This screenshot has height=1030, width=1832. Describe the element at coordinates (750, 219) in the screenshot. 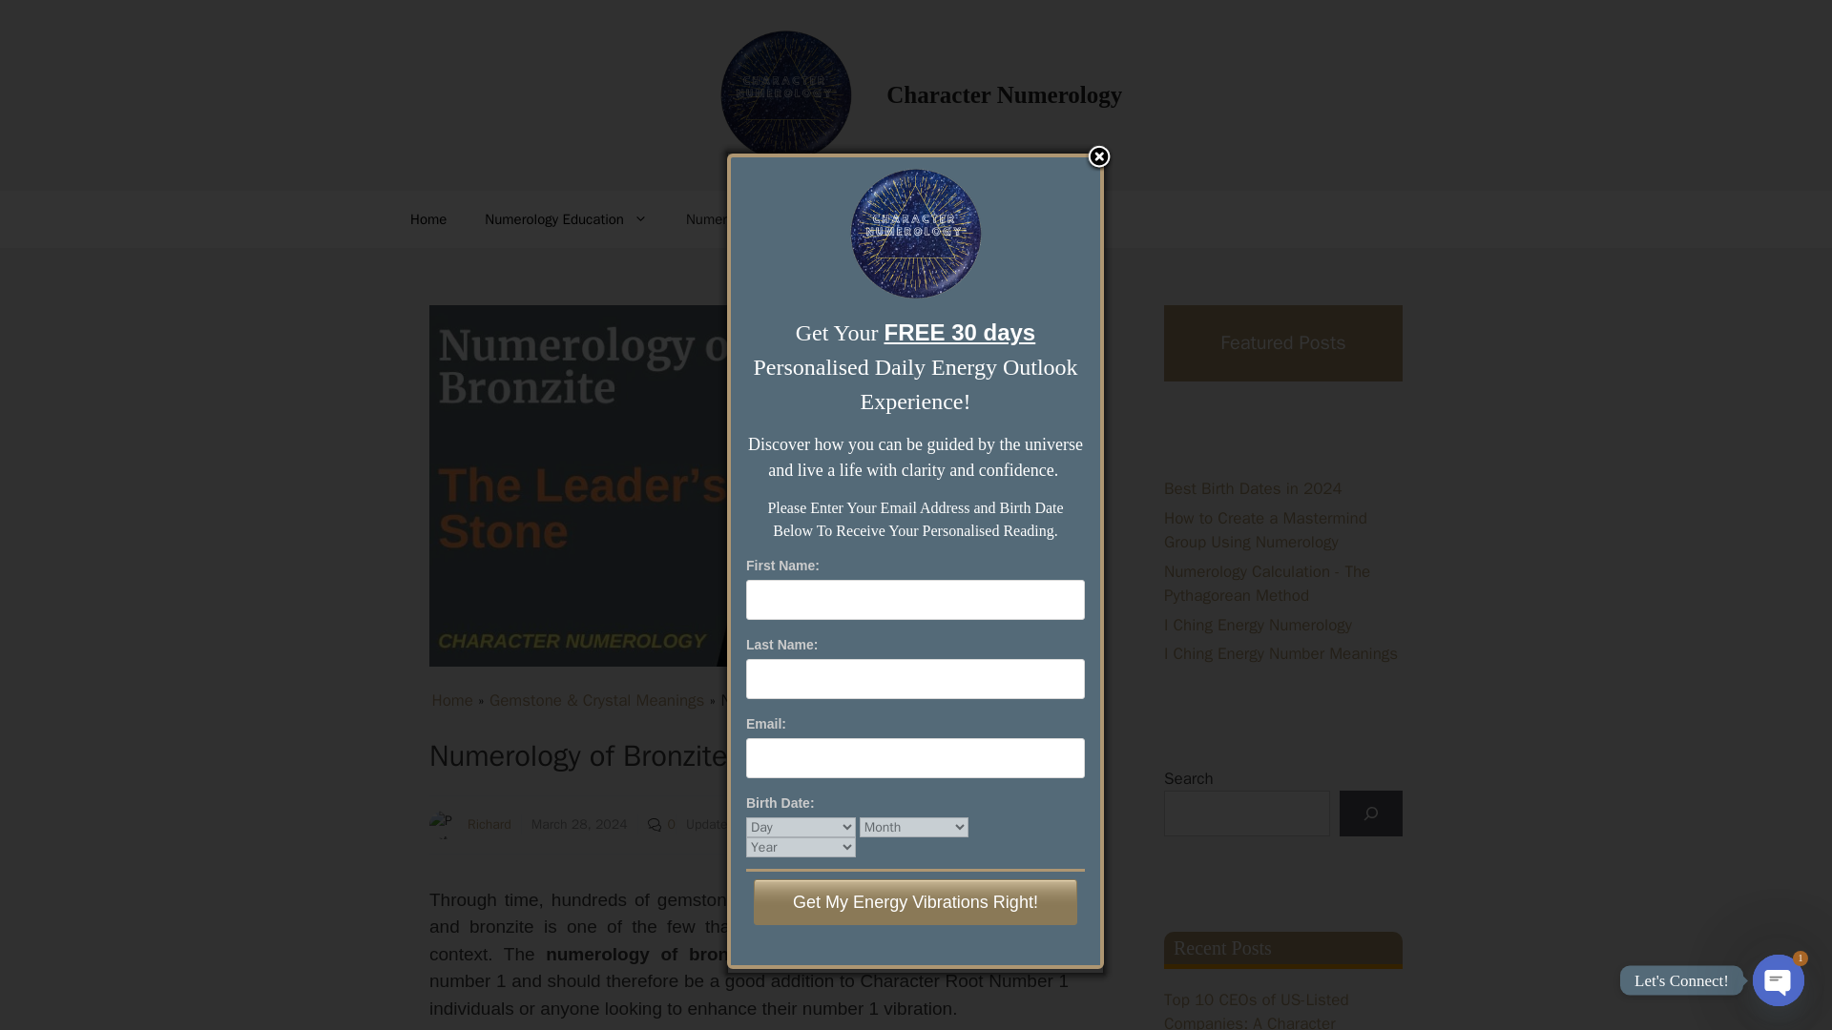

I see `Numerology Blog` at that location.